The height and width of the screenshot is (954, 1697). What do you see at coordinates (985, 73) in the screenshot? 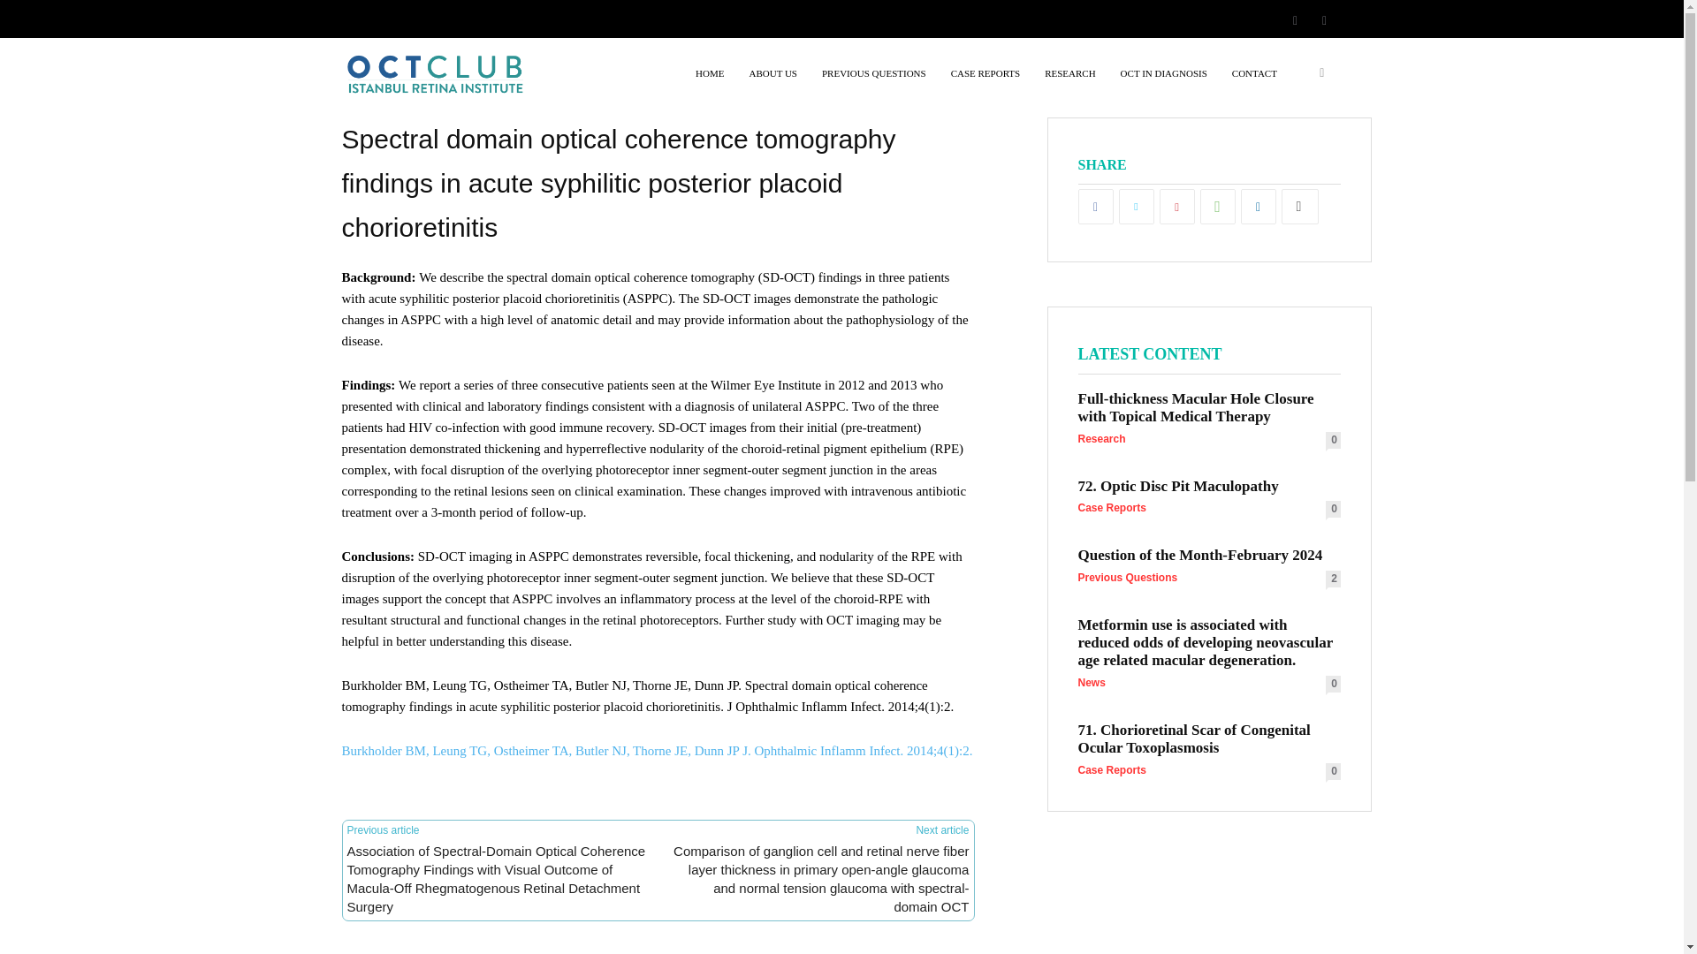
I see `CASE REPORTS` at bounding box center [985, 73].